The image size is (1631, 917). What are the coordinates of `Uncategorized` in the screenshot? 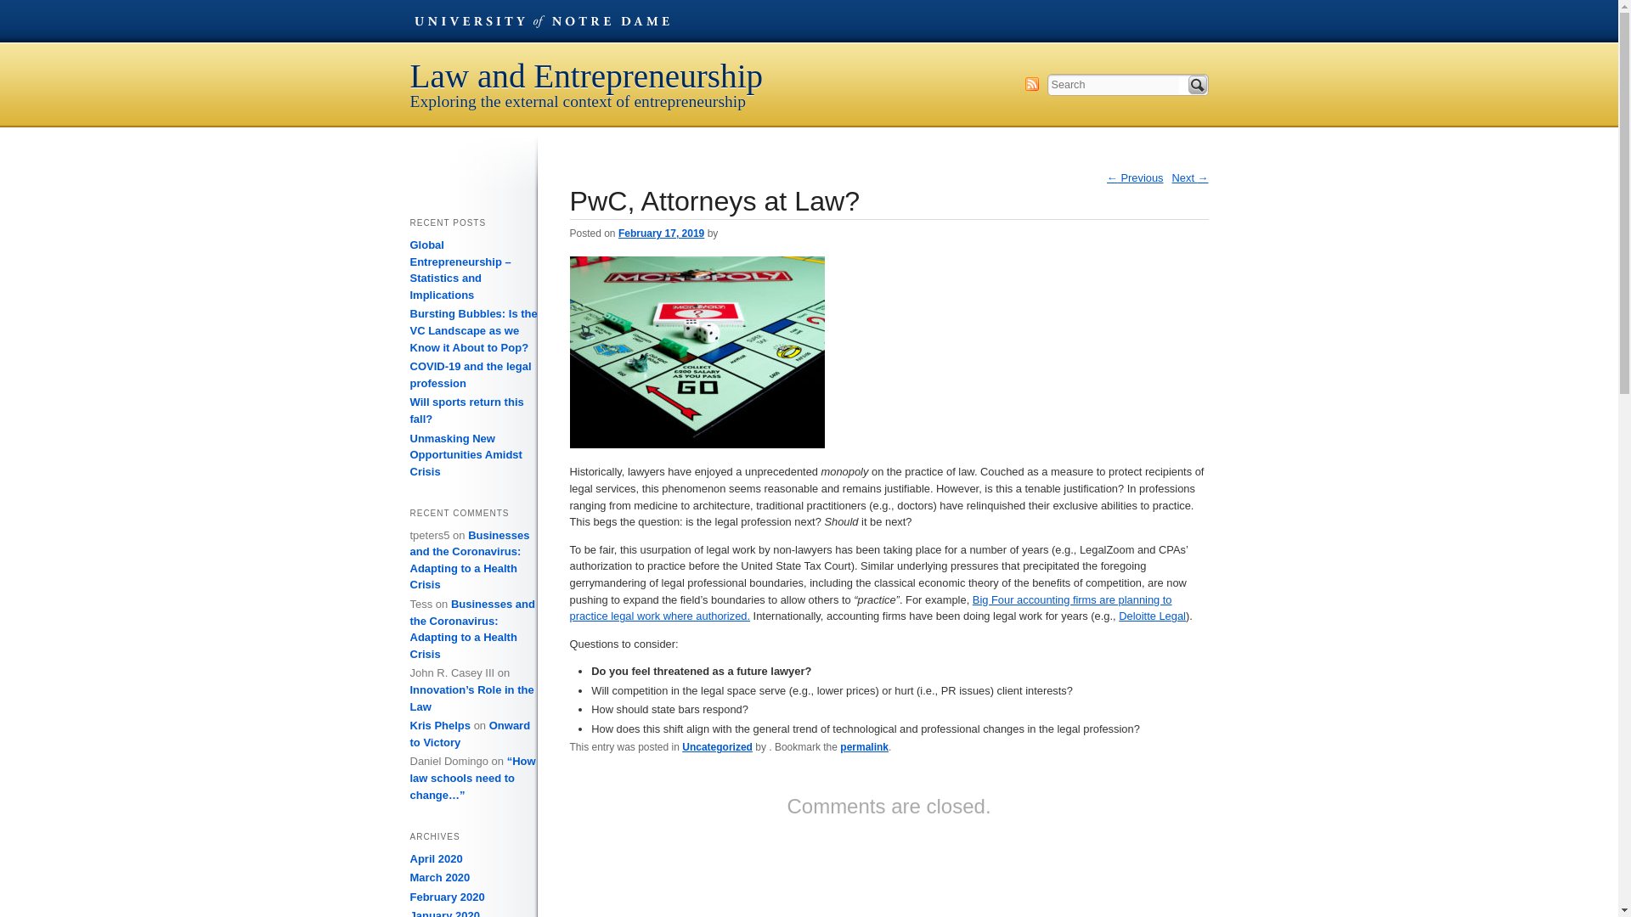 It's located at (717, 746).